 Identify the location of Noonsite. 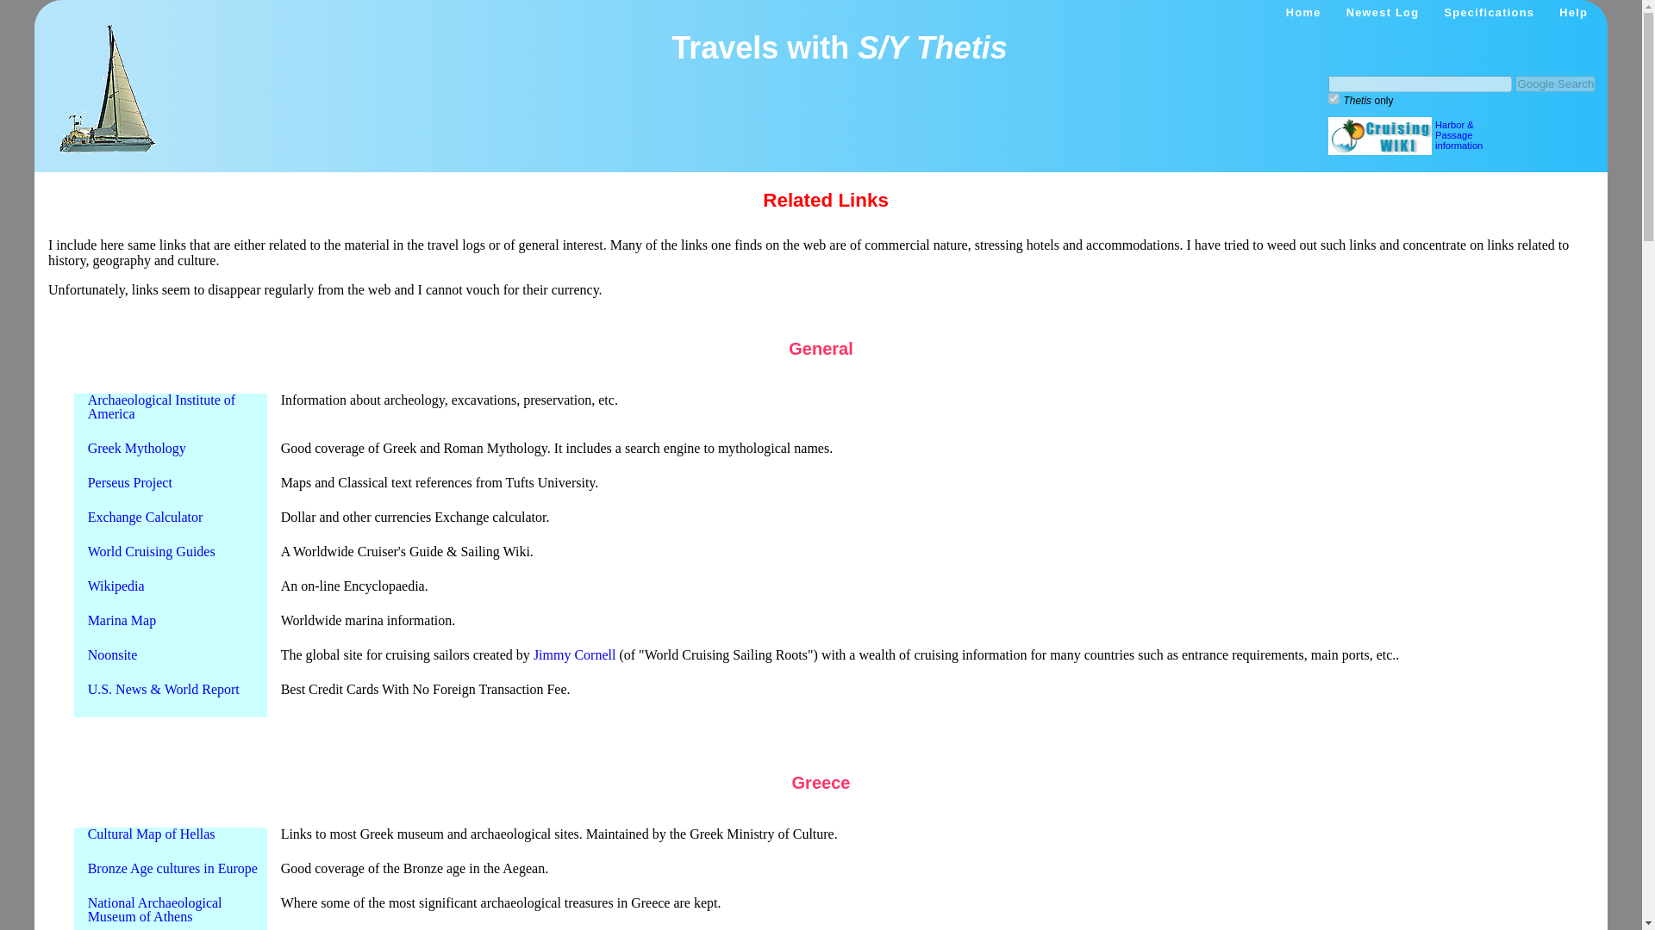
(112, 654).